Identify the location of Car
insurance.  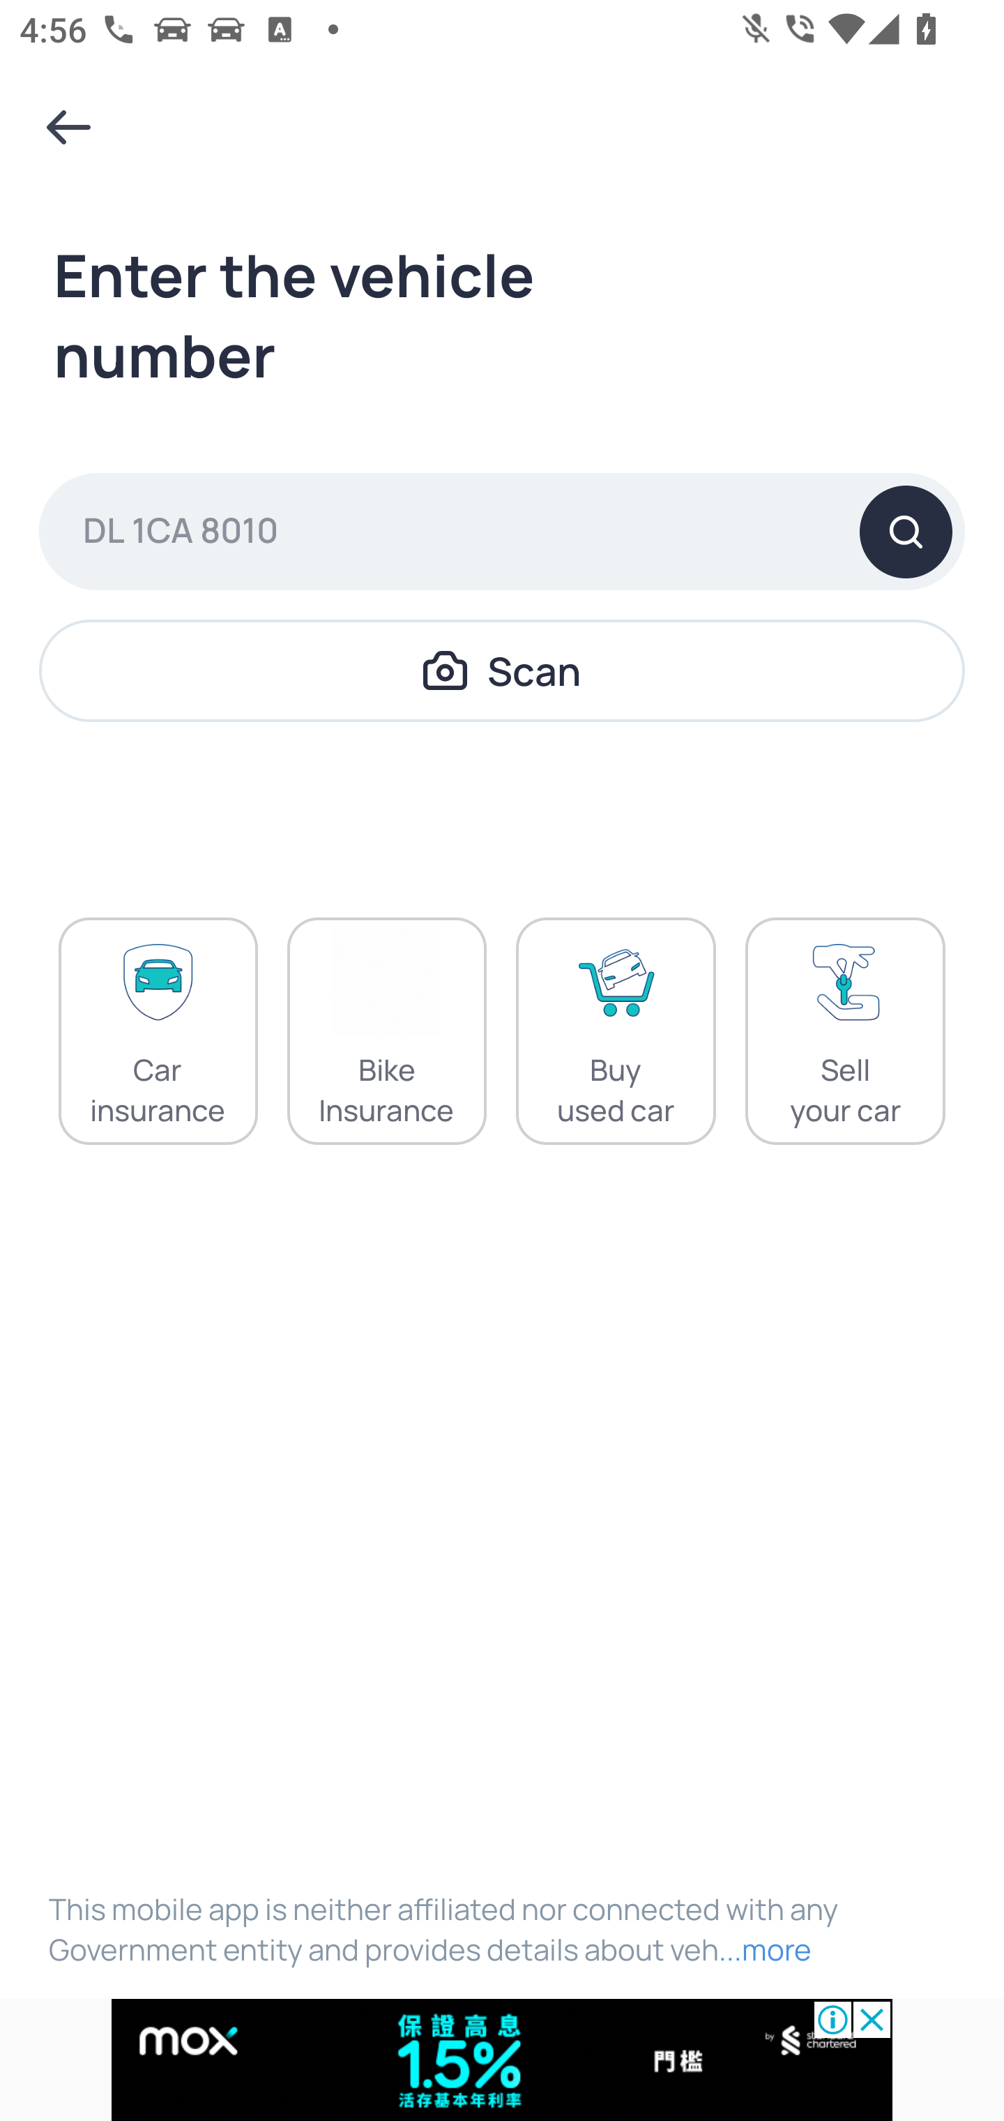
(158, 1031).